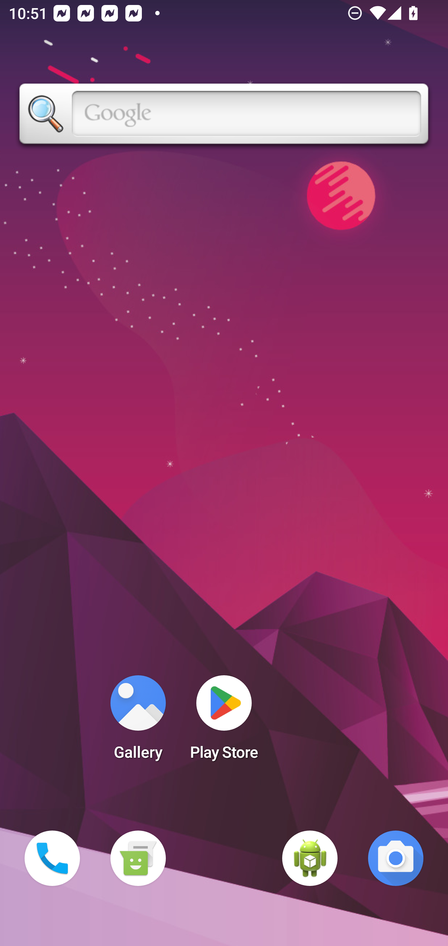 The image size is (448, 946). What do you see at coordinates (138, 858) in the screenshot?
I see `Messaging` at bounding box center [138, 858].